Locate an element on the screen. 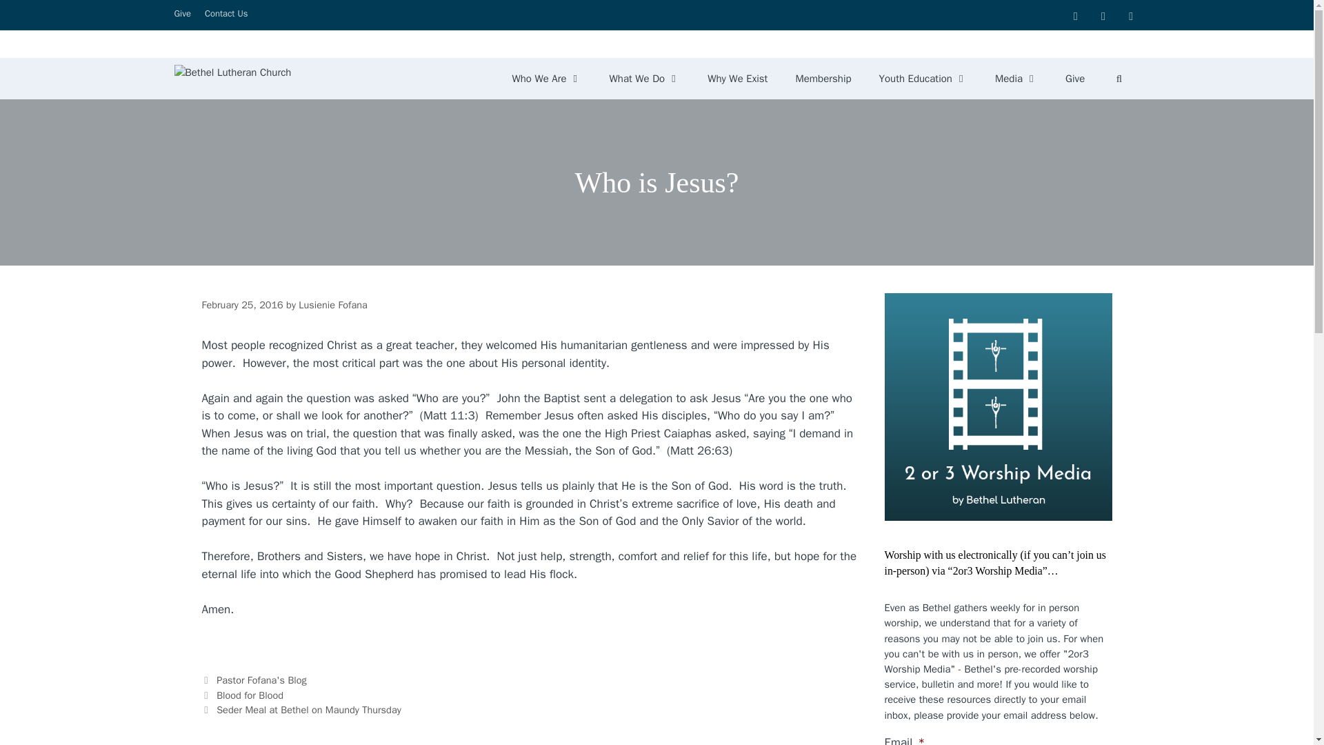 This screenshot has width=1324, height=745. Blood for Blood is located at coordinates (250, 695).